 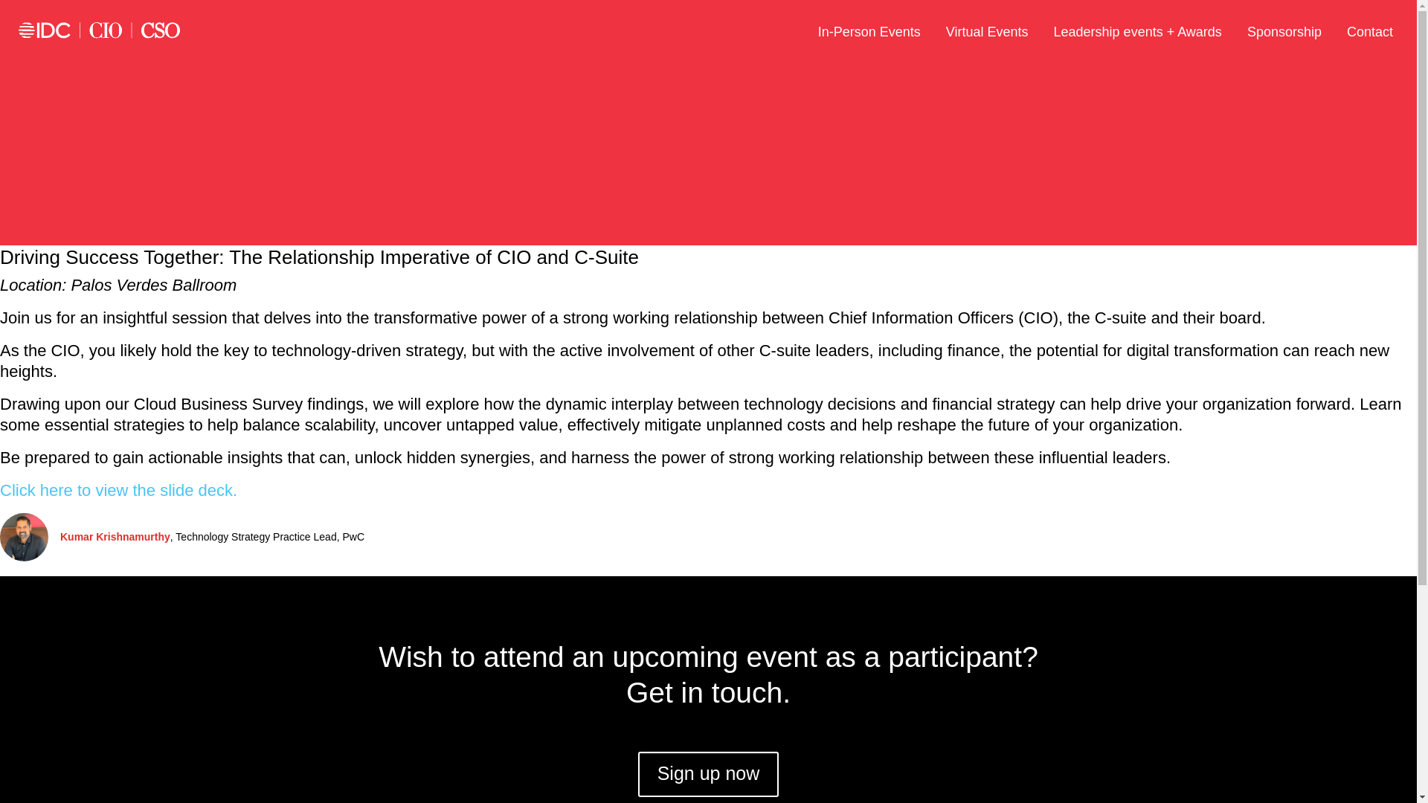 What do you see at coordinates (986, 30) in the screenshot?
I see `Virtual Events` at bounding box center [986, 30].